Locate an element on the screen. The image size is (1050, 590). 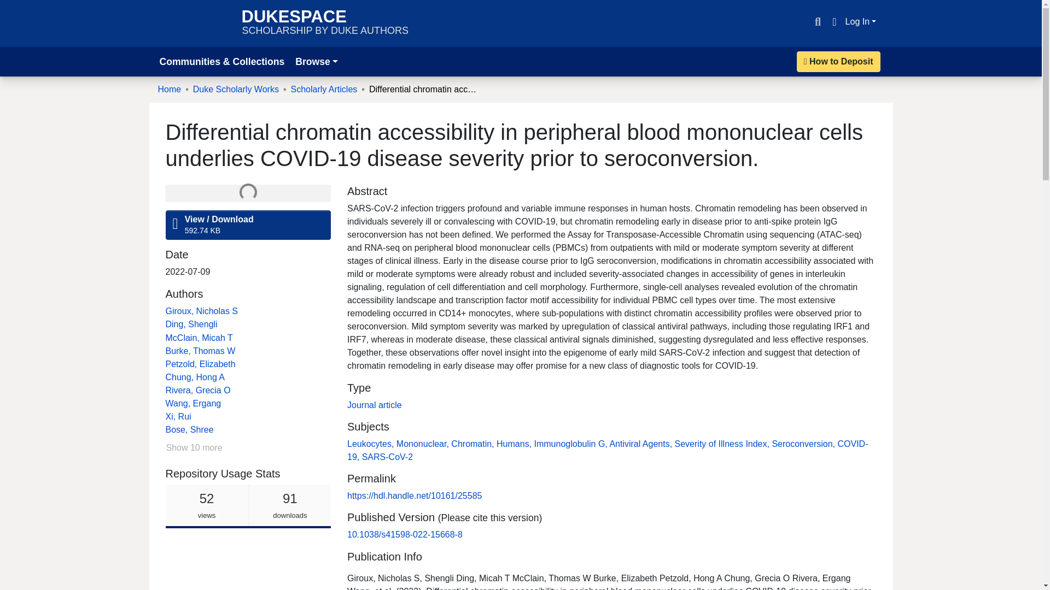
Journal article is located at coordinates (316, 61).